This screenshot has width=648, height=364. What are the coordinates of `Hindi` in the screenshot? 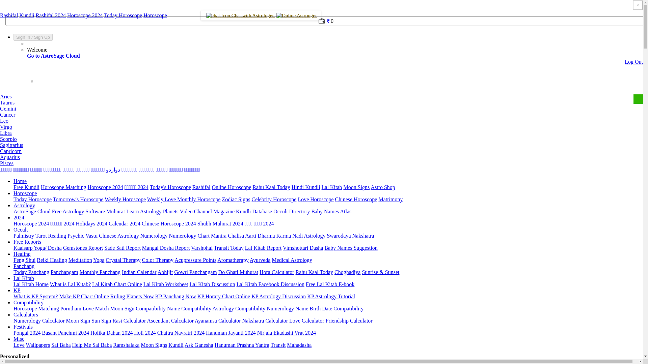 It's located at (130, 169).